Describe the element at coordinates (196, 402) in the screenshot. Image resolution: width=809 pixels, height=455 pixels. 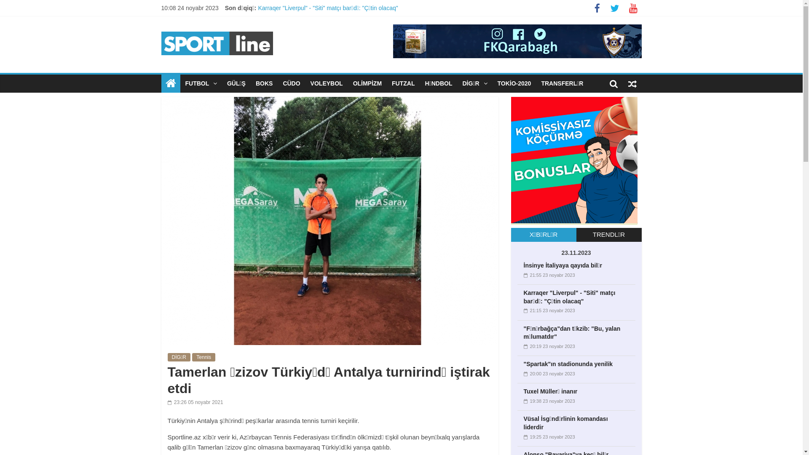
I see `23:26 05 noyabr 2021` at that location.